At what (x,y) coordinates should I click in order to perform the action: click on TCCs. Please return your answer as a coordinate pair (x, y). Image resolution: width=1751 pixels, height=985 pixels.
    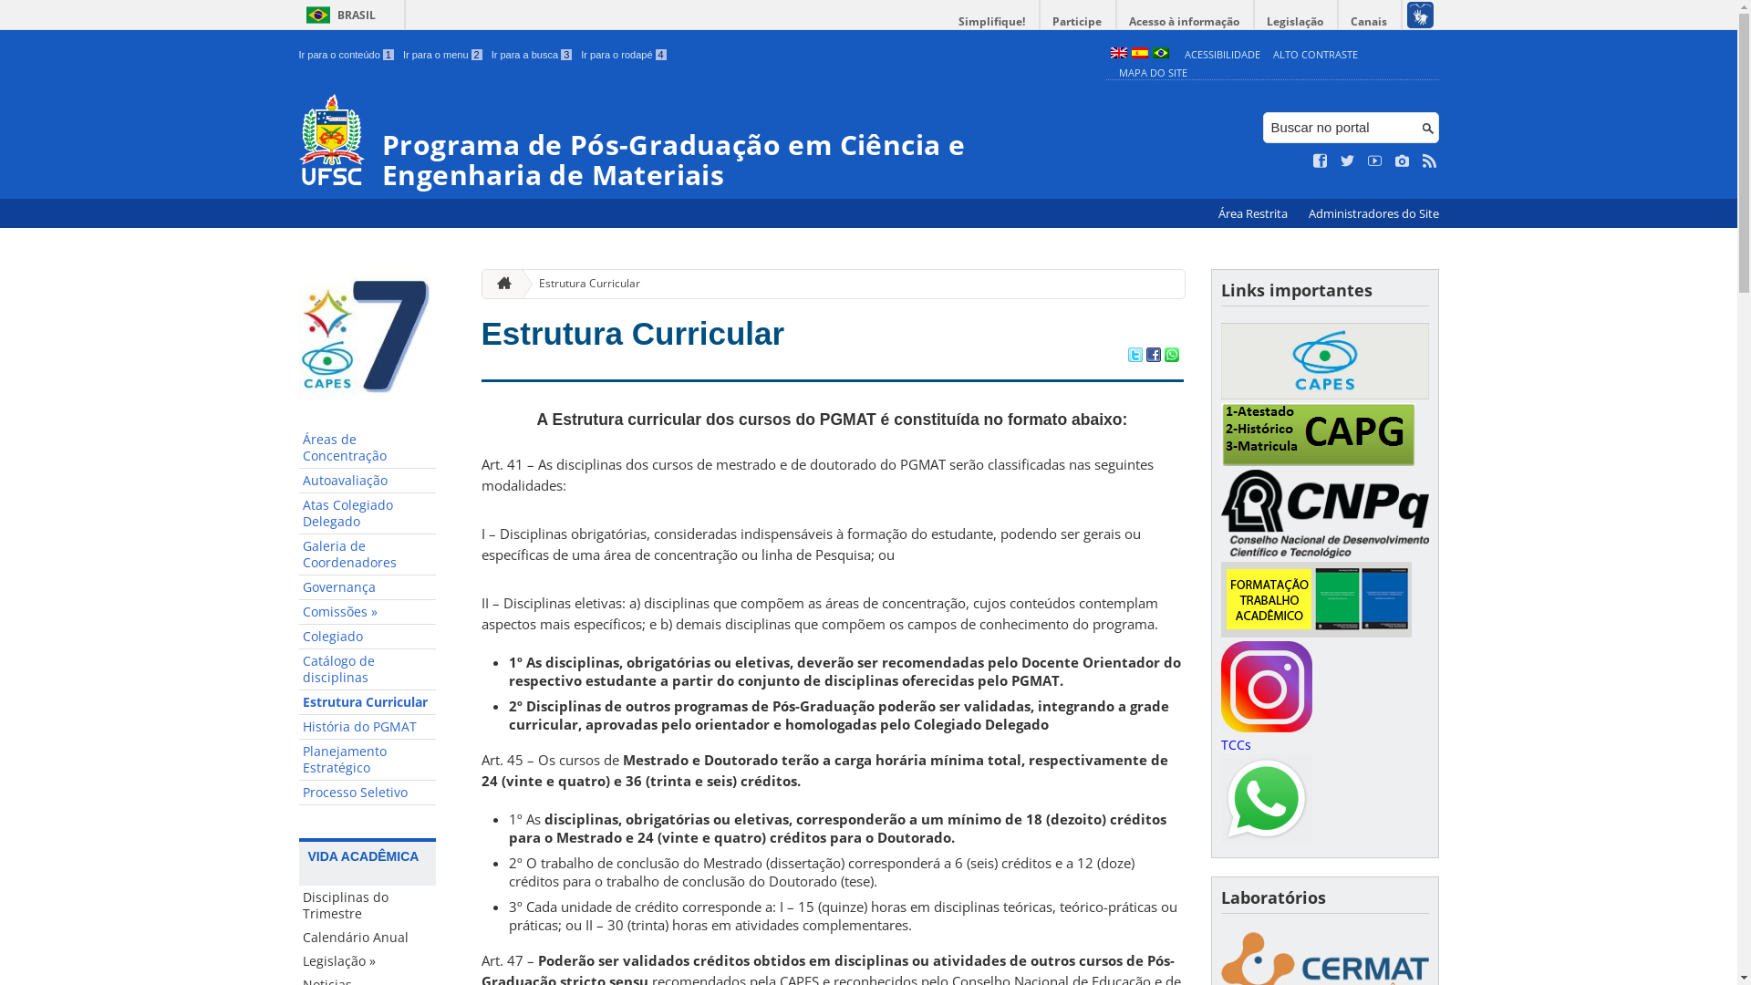
    Looking at the image, I should click on (1235, 744).